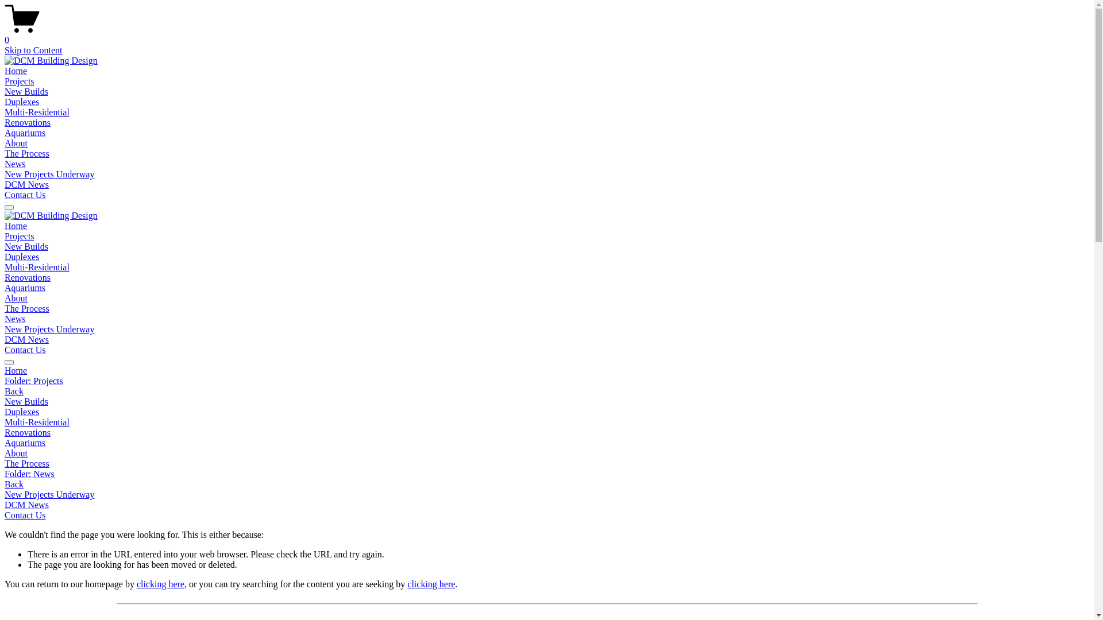  What do you see at coordinates (15, 164) in the screenshot?
I see `News` at bounding box center [15, 164].